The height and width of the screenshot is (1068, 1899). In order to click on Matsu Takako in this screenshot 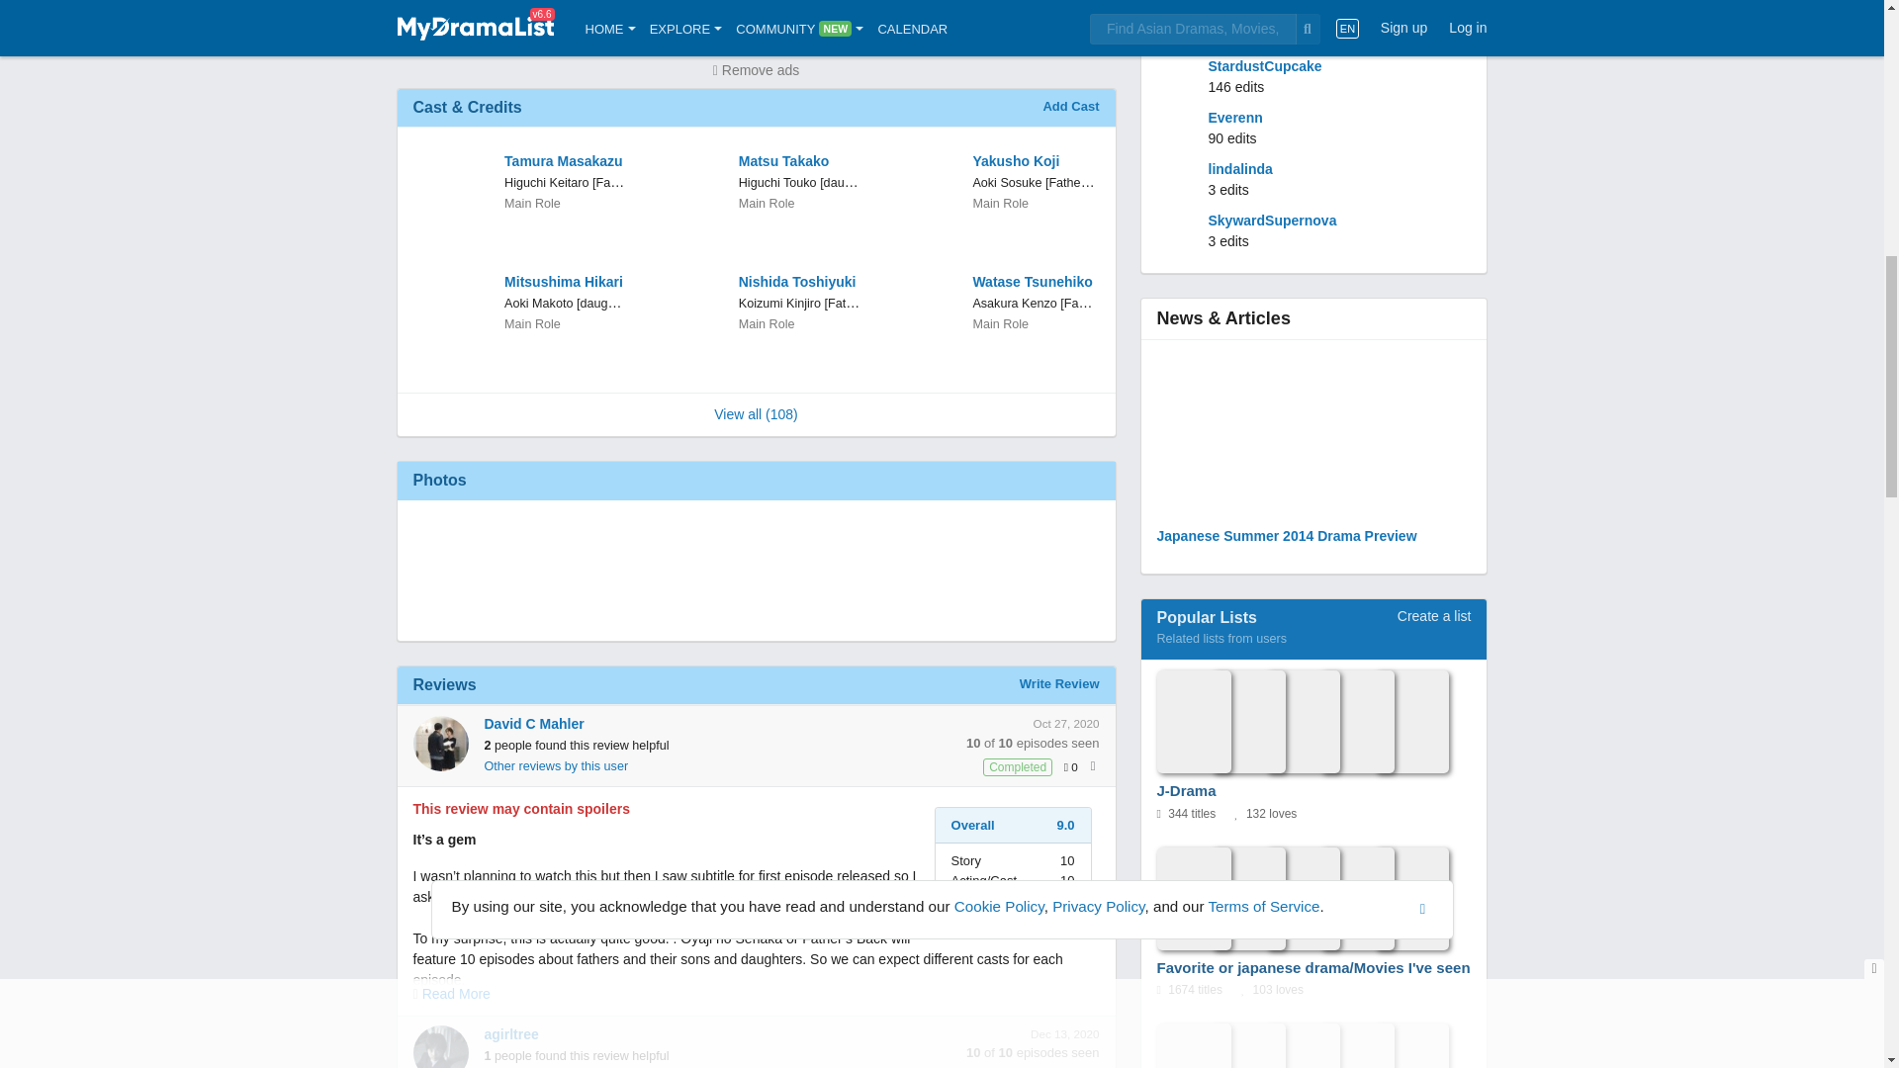, I will do `click(799, 161)`.